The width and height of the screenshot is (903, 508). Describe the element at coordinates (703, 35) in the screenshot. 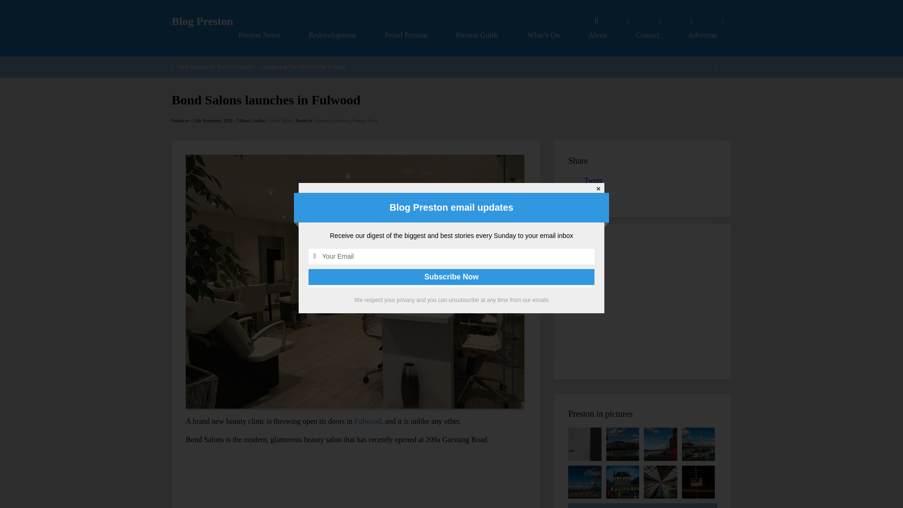

I see `Advertise` at that location.